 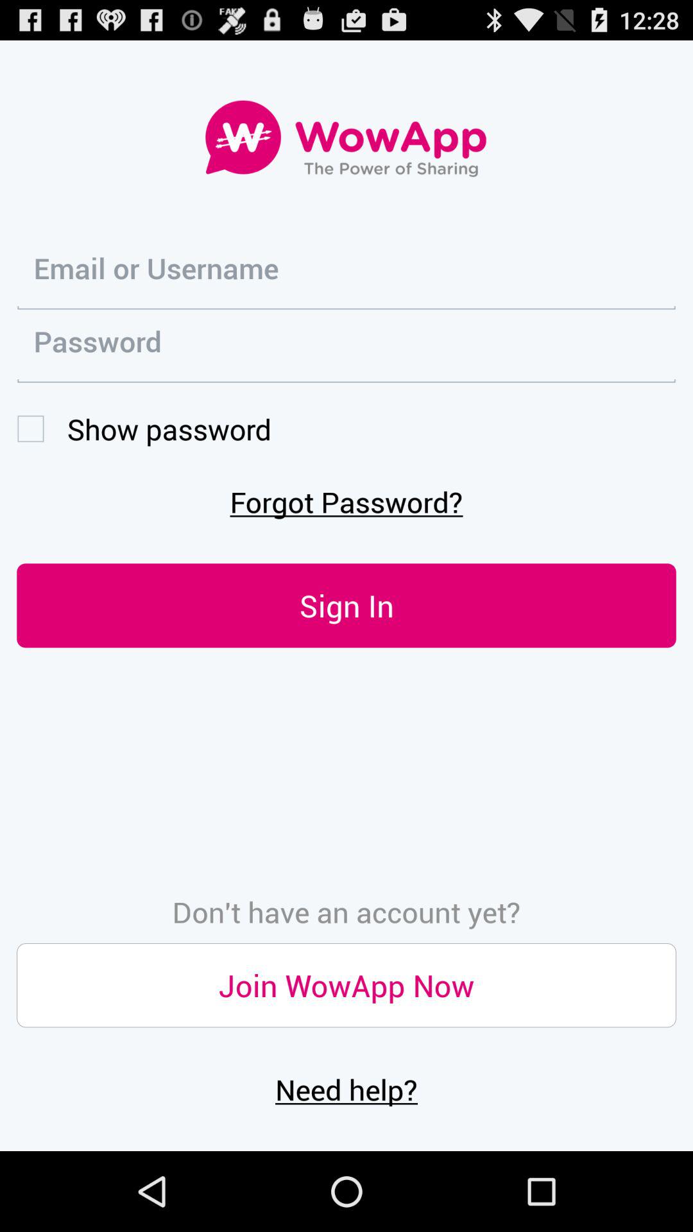 What do you see at coordinates (144, 429) in the screenshot?
I see `click the checkbox on the left` at bounding box center [144, 429].